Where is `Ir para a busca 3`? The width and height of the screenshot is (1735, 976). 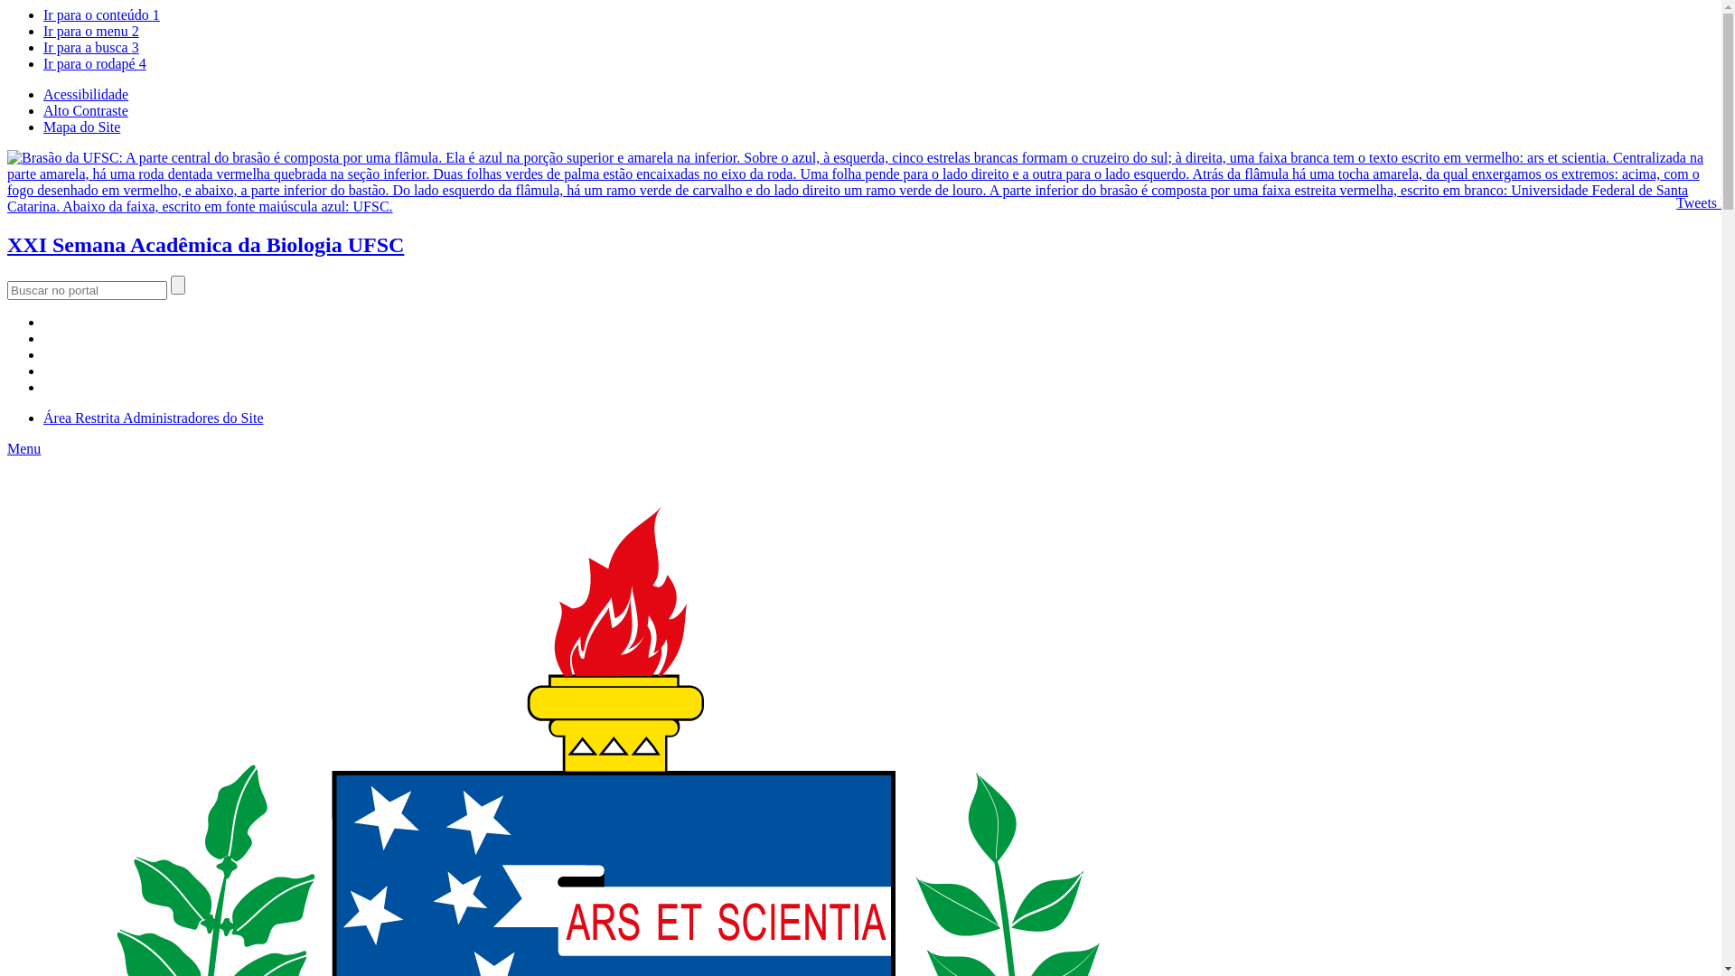
Ir para a busca 3 is located at coordinates (91, 47).